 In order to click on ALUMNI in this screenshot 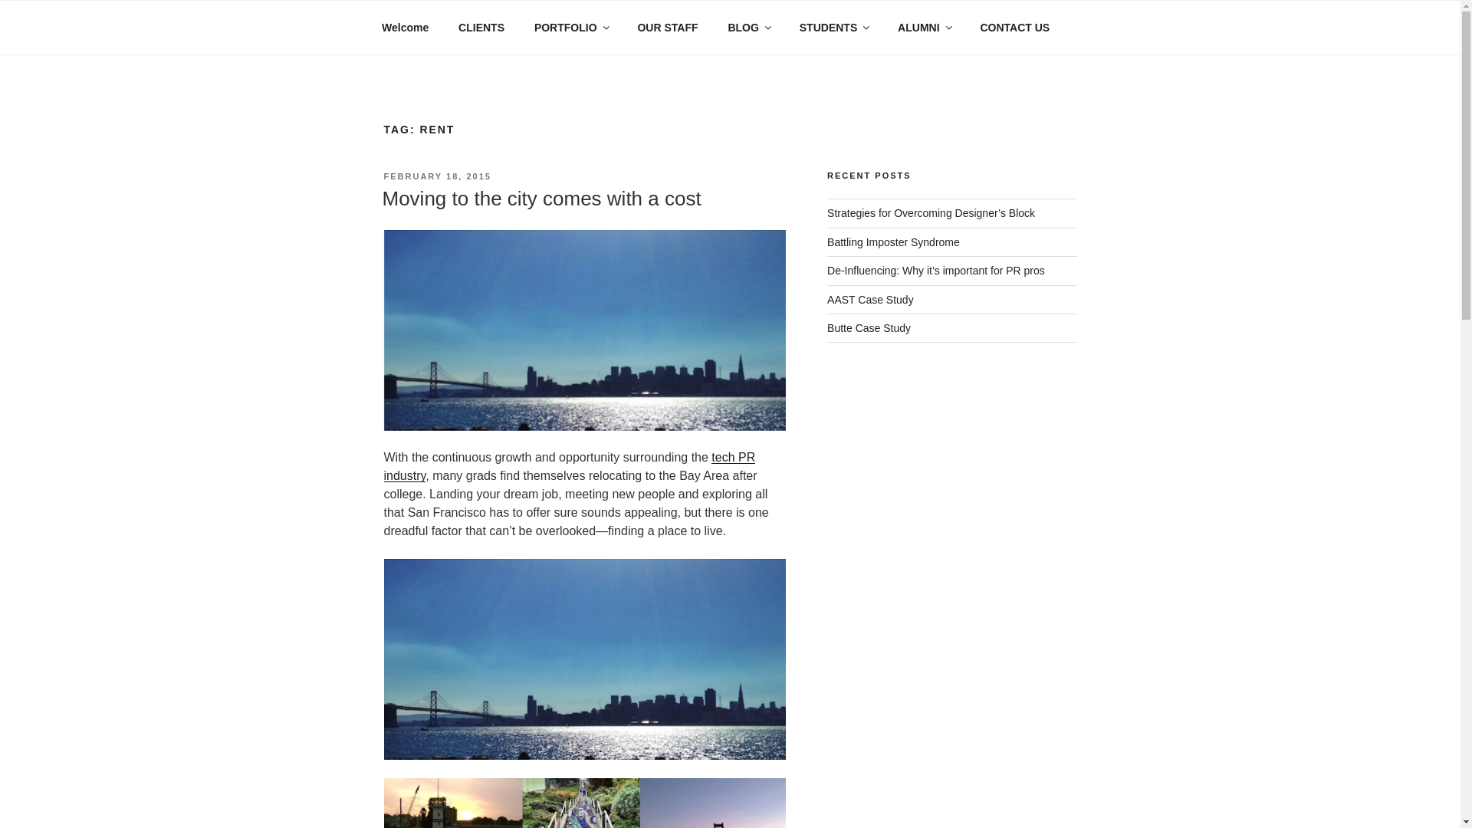, I will do `click(924, 28)`.